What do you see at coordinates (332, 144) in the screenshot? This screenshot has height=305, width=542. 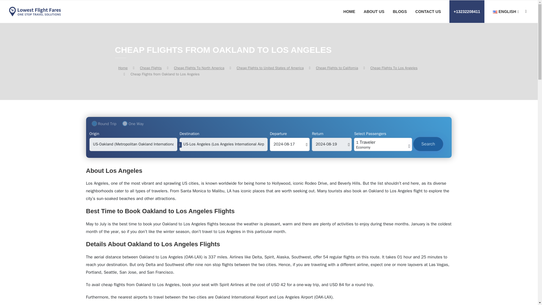 I see `2024-08-19` at bounding box center [332, 144].